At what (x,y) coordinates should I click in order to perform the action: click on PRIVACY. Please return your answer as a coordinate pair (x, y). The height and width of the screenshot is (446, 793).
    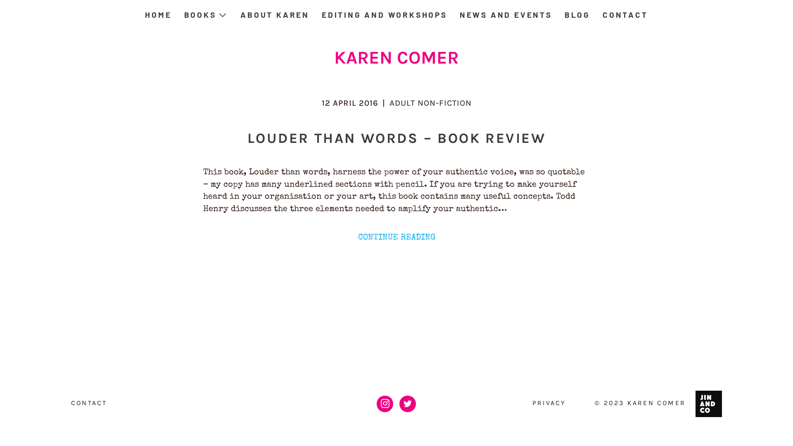
    Looking at the image, I should click on (549, 403).